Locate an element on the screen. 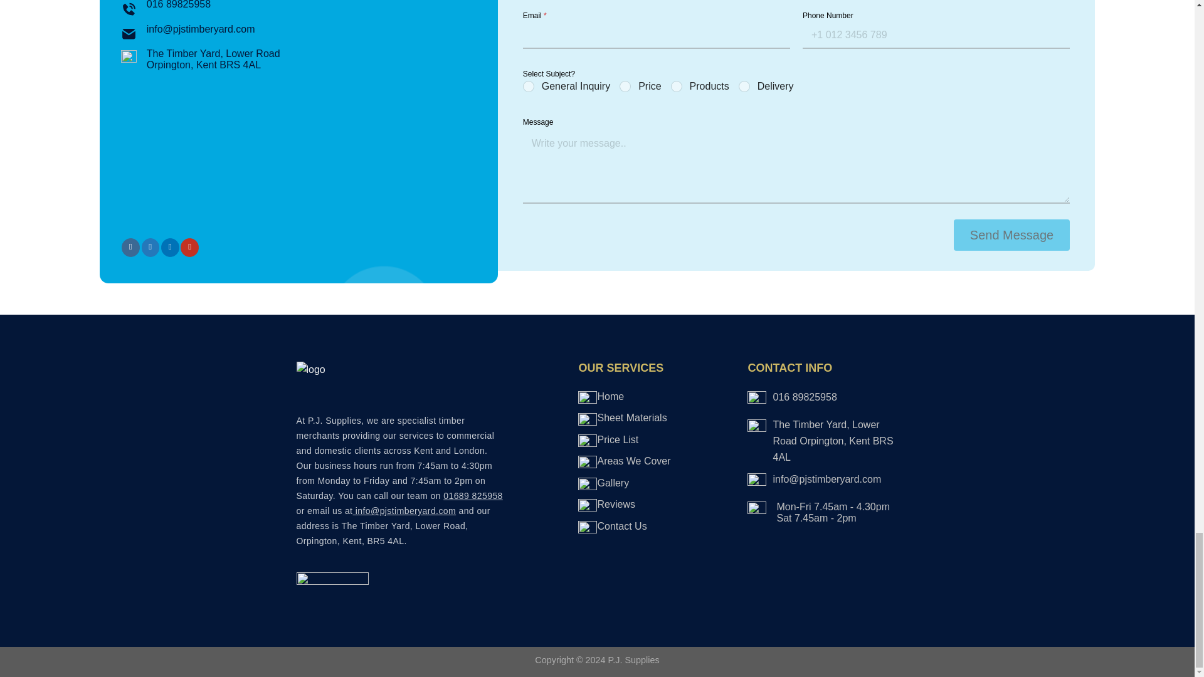 This screenshot has width=1204, height=677. Follow on Twitter is located at coordinates (150, 248).